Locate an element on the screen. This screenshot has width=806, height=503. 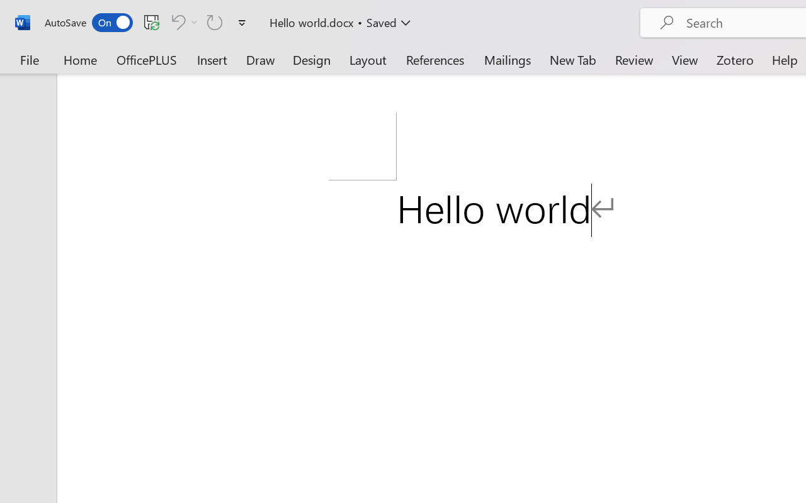
Zotero is located at coordinates (734, 59).